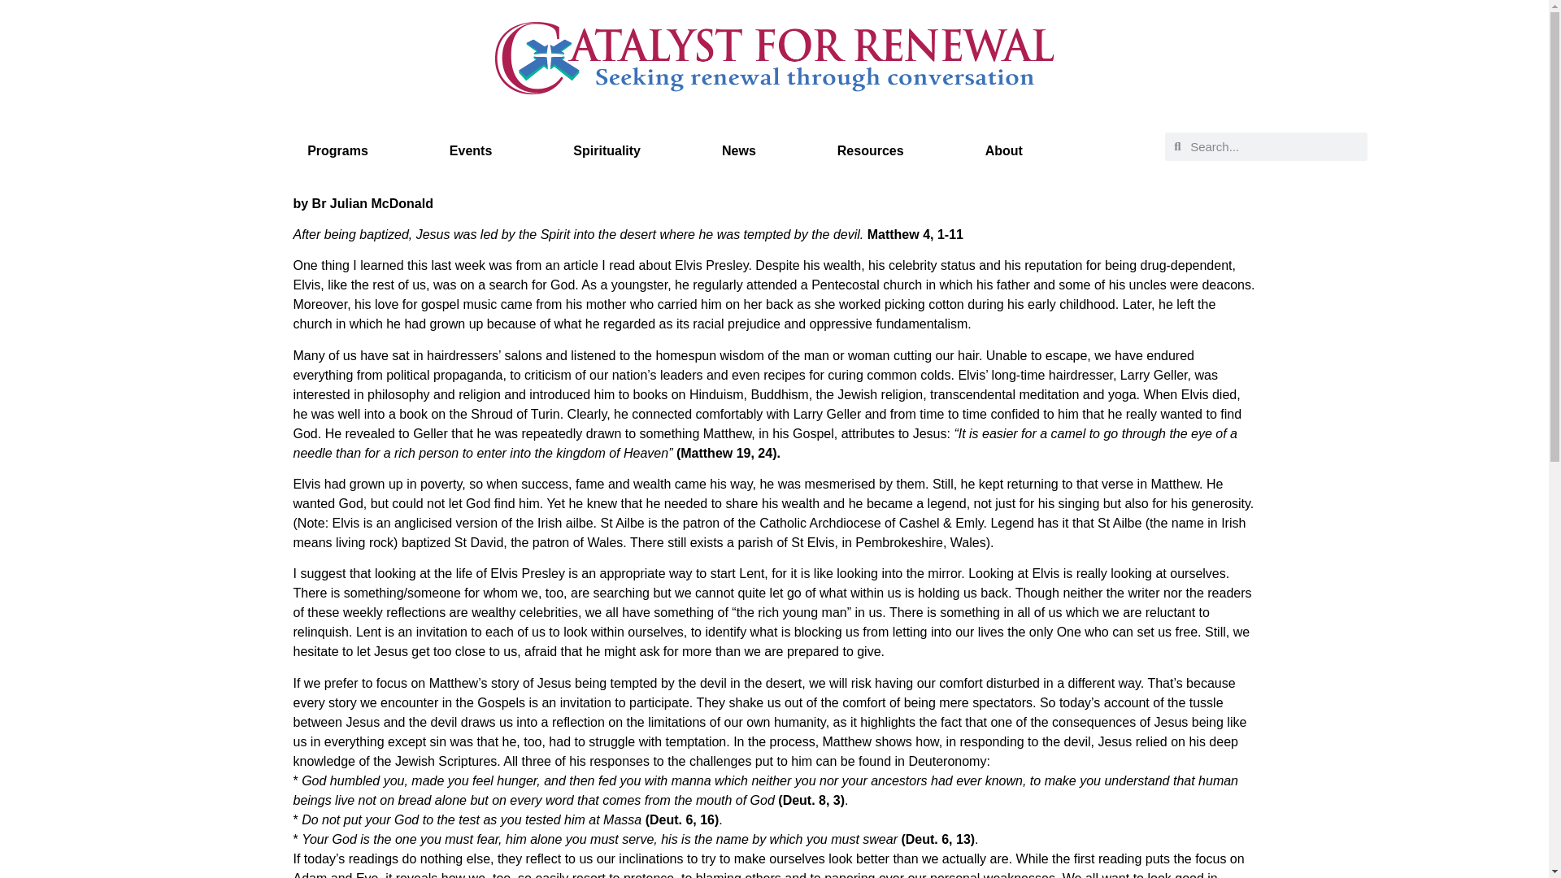  Describe the element at coordinates (870, 150) in the screenshot. I see `Resources` at that location.